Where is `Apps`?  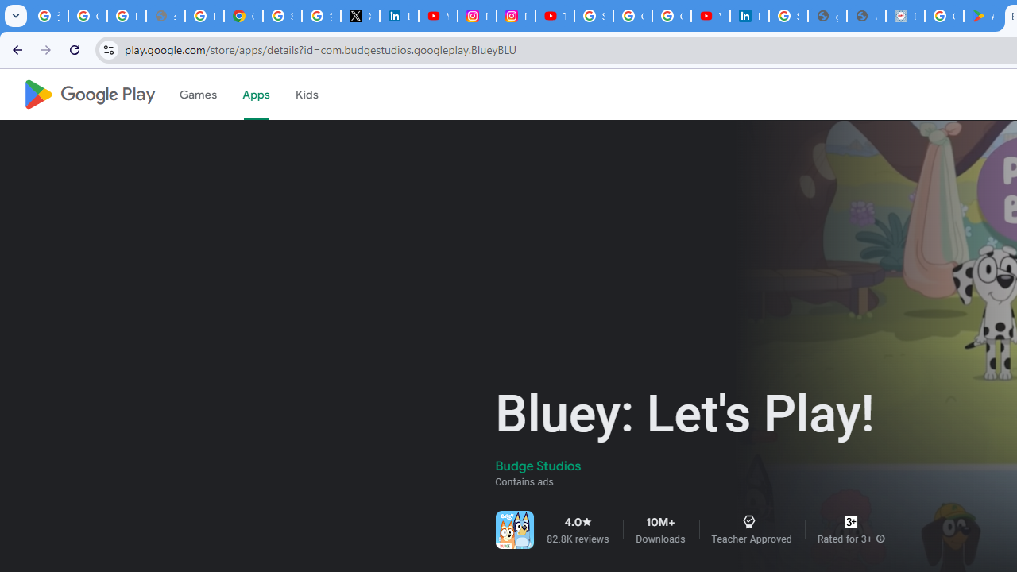
Apps is located at coordinates (256, 95).